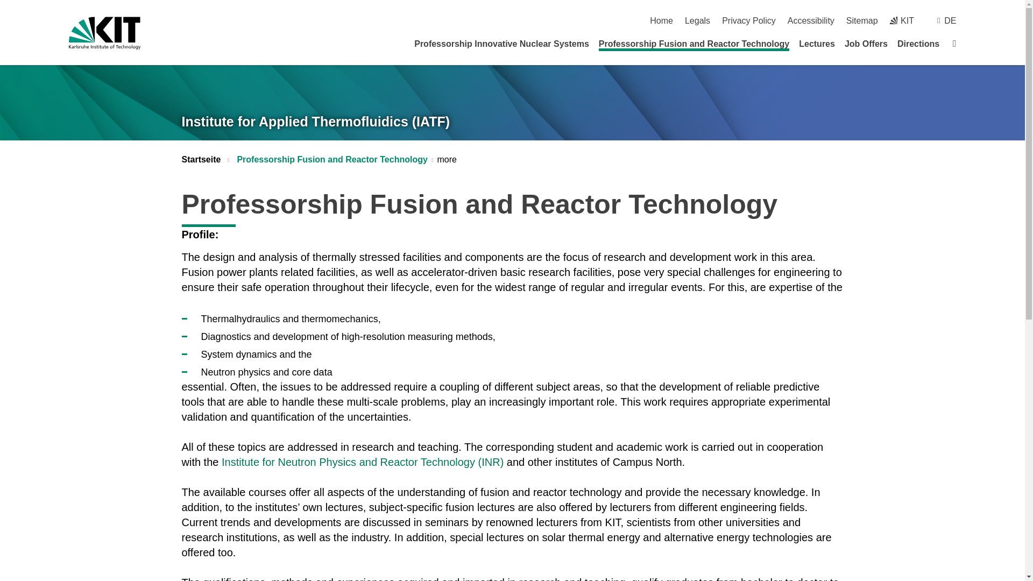 This screenshot has height=581, width=1033. I want to click on Professorship Innovative Nuclear Systems, so click(501, 44).